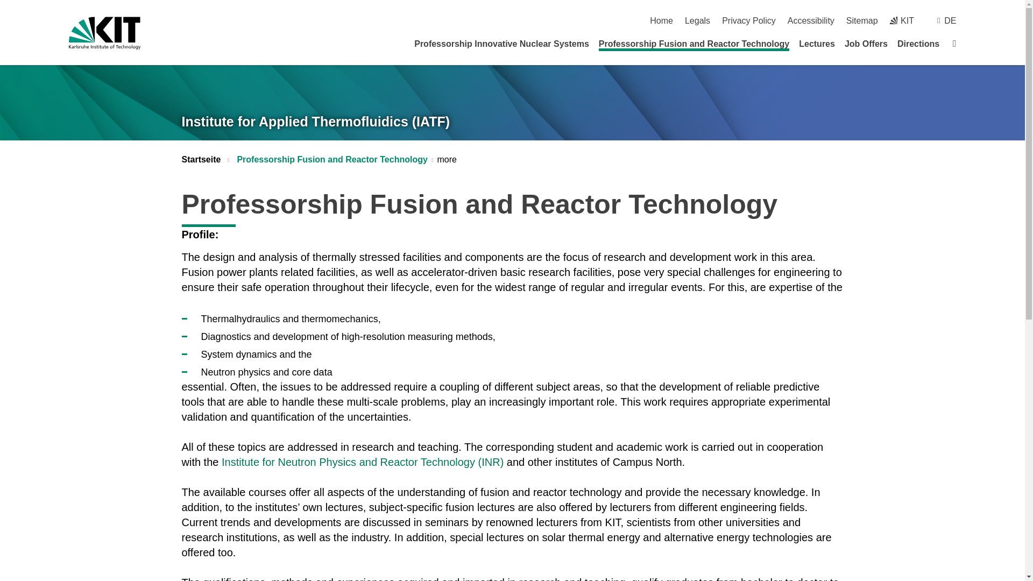 This screenshot has height=581, width=1033. I want to click on Professorship Innovative Nuclear Systems, so click(501, 44).